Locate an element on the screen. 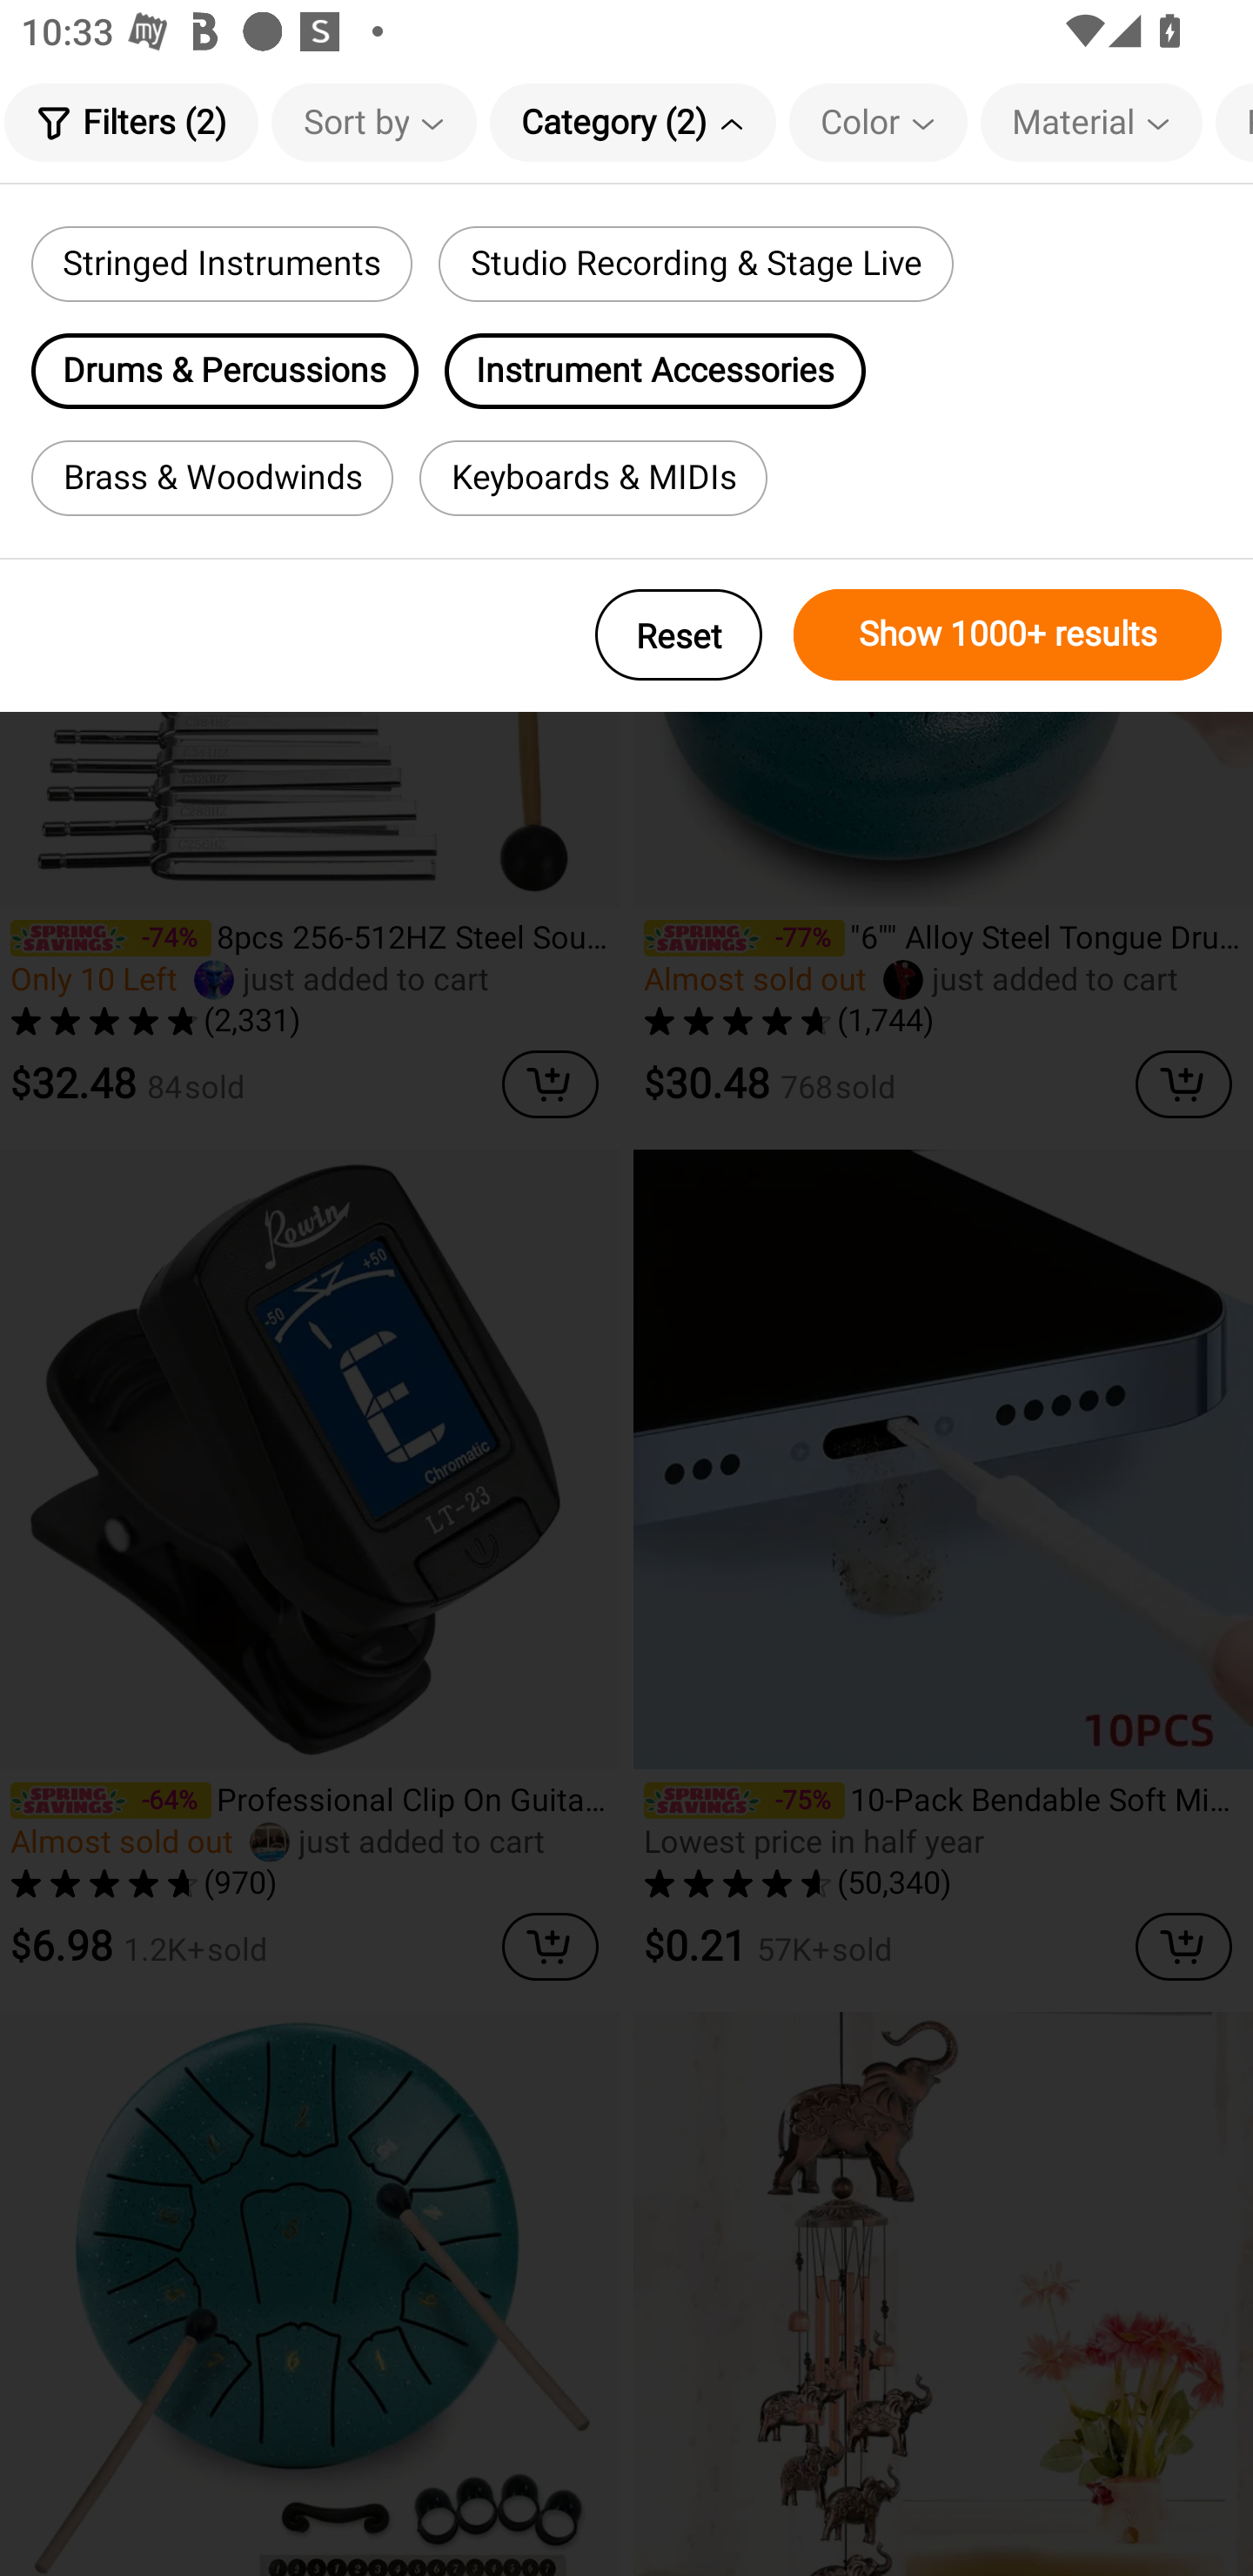  Reset is located at coordinates (679, 634).